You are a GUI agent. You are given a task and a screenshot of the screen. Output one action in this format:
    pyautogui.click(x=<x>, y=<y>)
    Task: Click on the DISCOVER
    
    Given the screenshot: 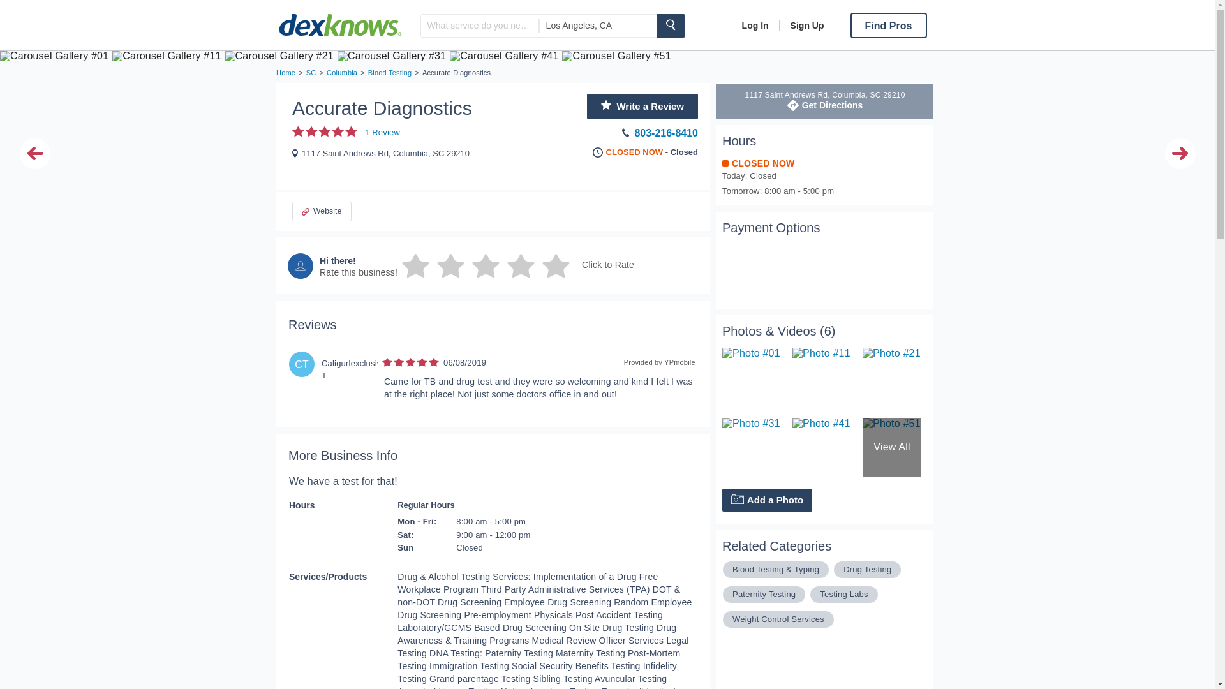 What is the action you would take?
    pyautogui.click(x=741, y=255)
    